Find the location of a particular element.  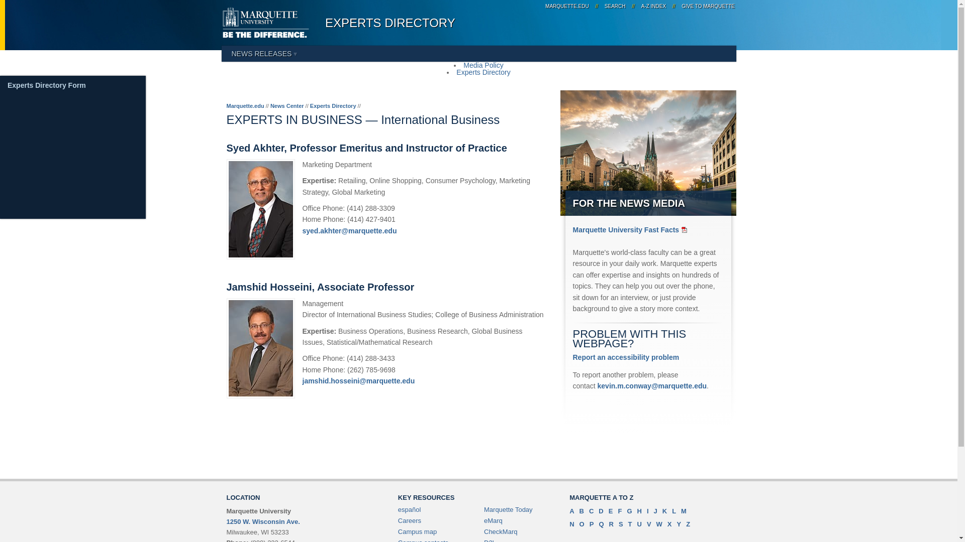

eMarq is located at coordinates (494, 521).